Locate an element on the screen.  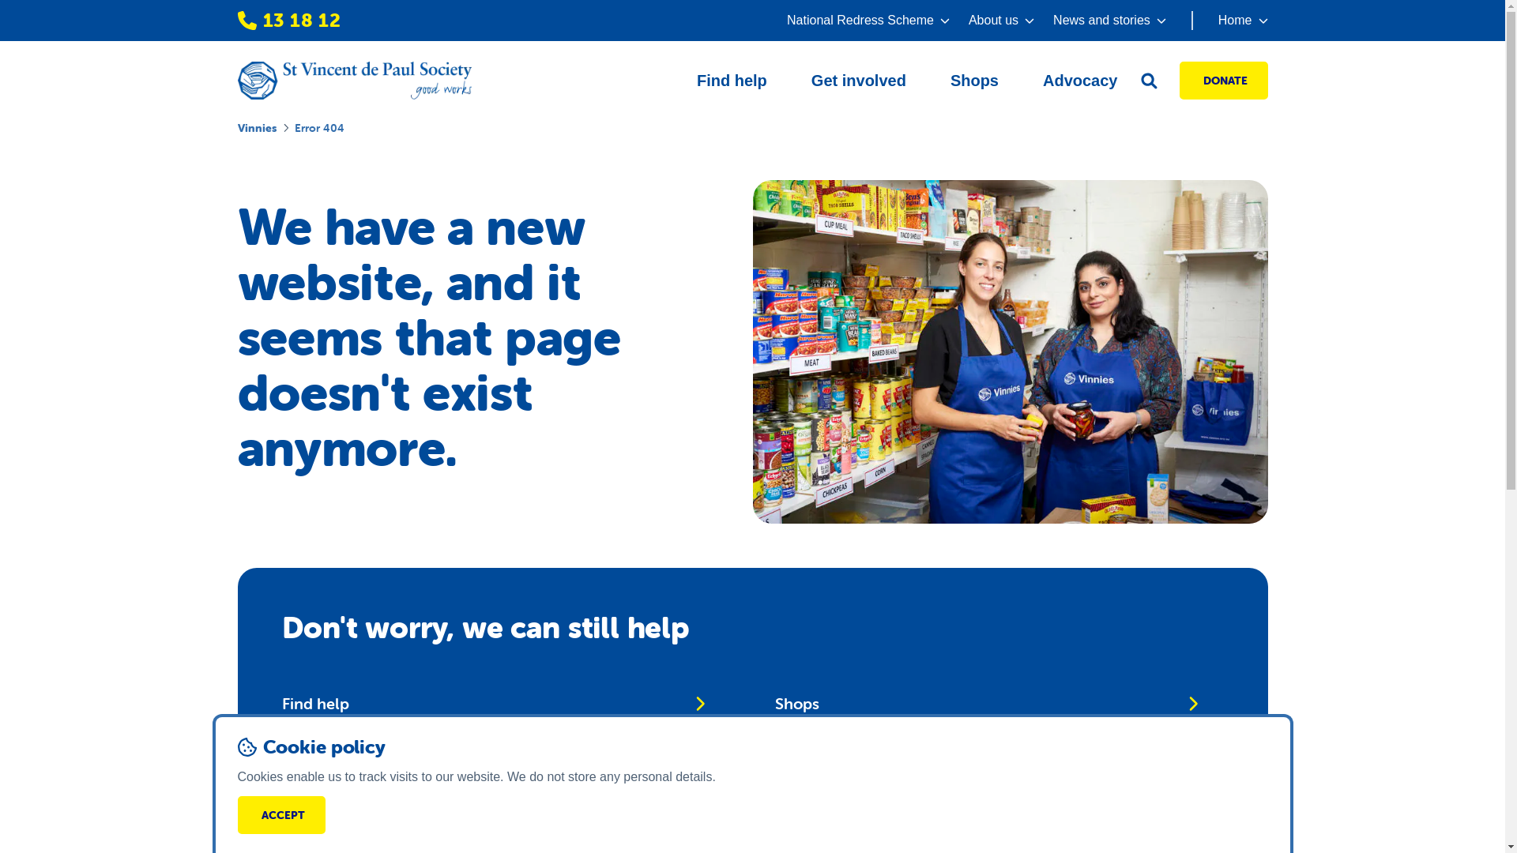
Search is located at coordinates (493, 808).